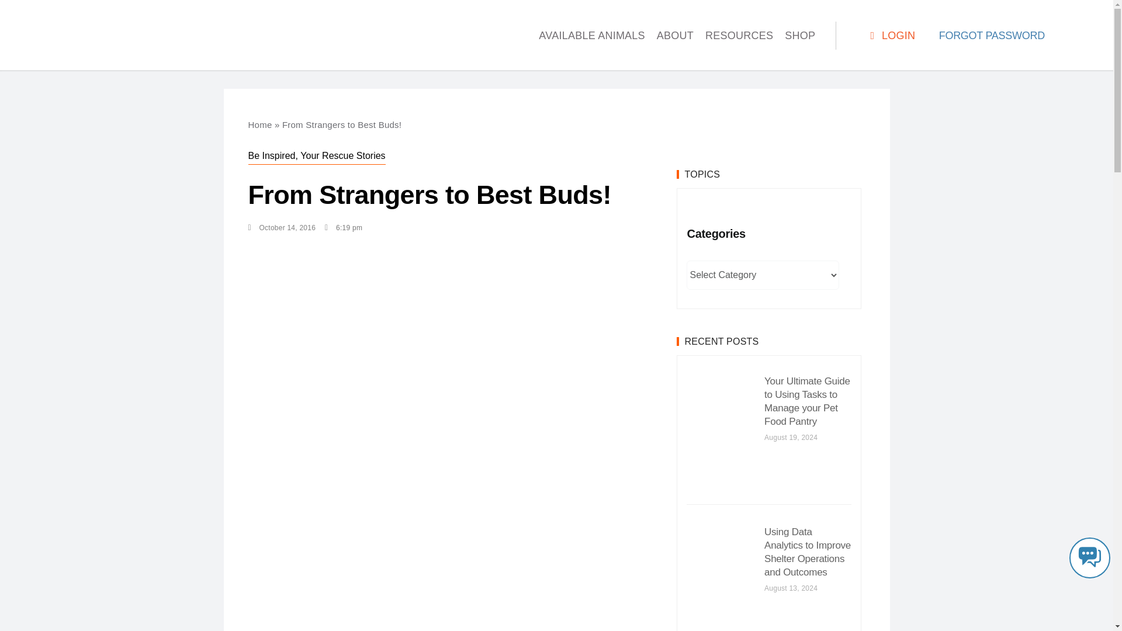 The width and height of the screenshot is (1122, 631). I want to click on LOGIN, so click(891, 36).